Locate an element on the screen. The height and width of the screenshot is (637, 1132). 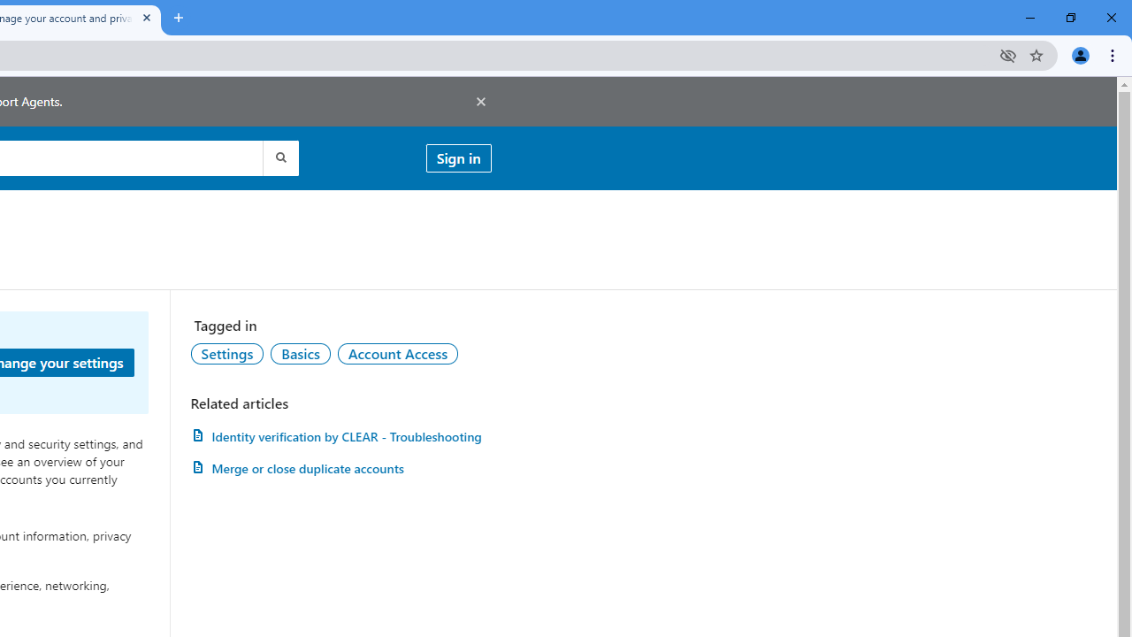
AutomationID: topic-link-a149001 is located at coordinates (227, 353).